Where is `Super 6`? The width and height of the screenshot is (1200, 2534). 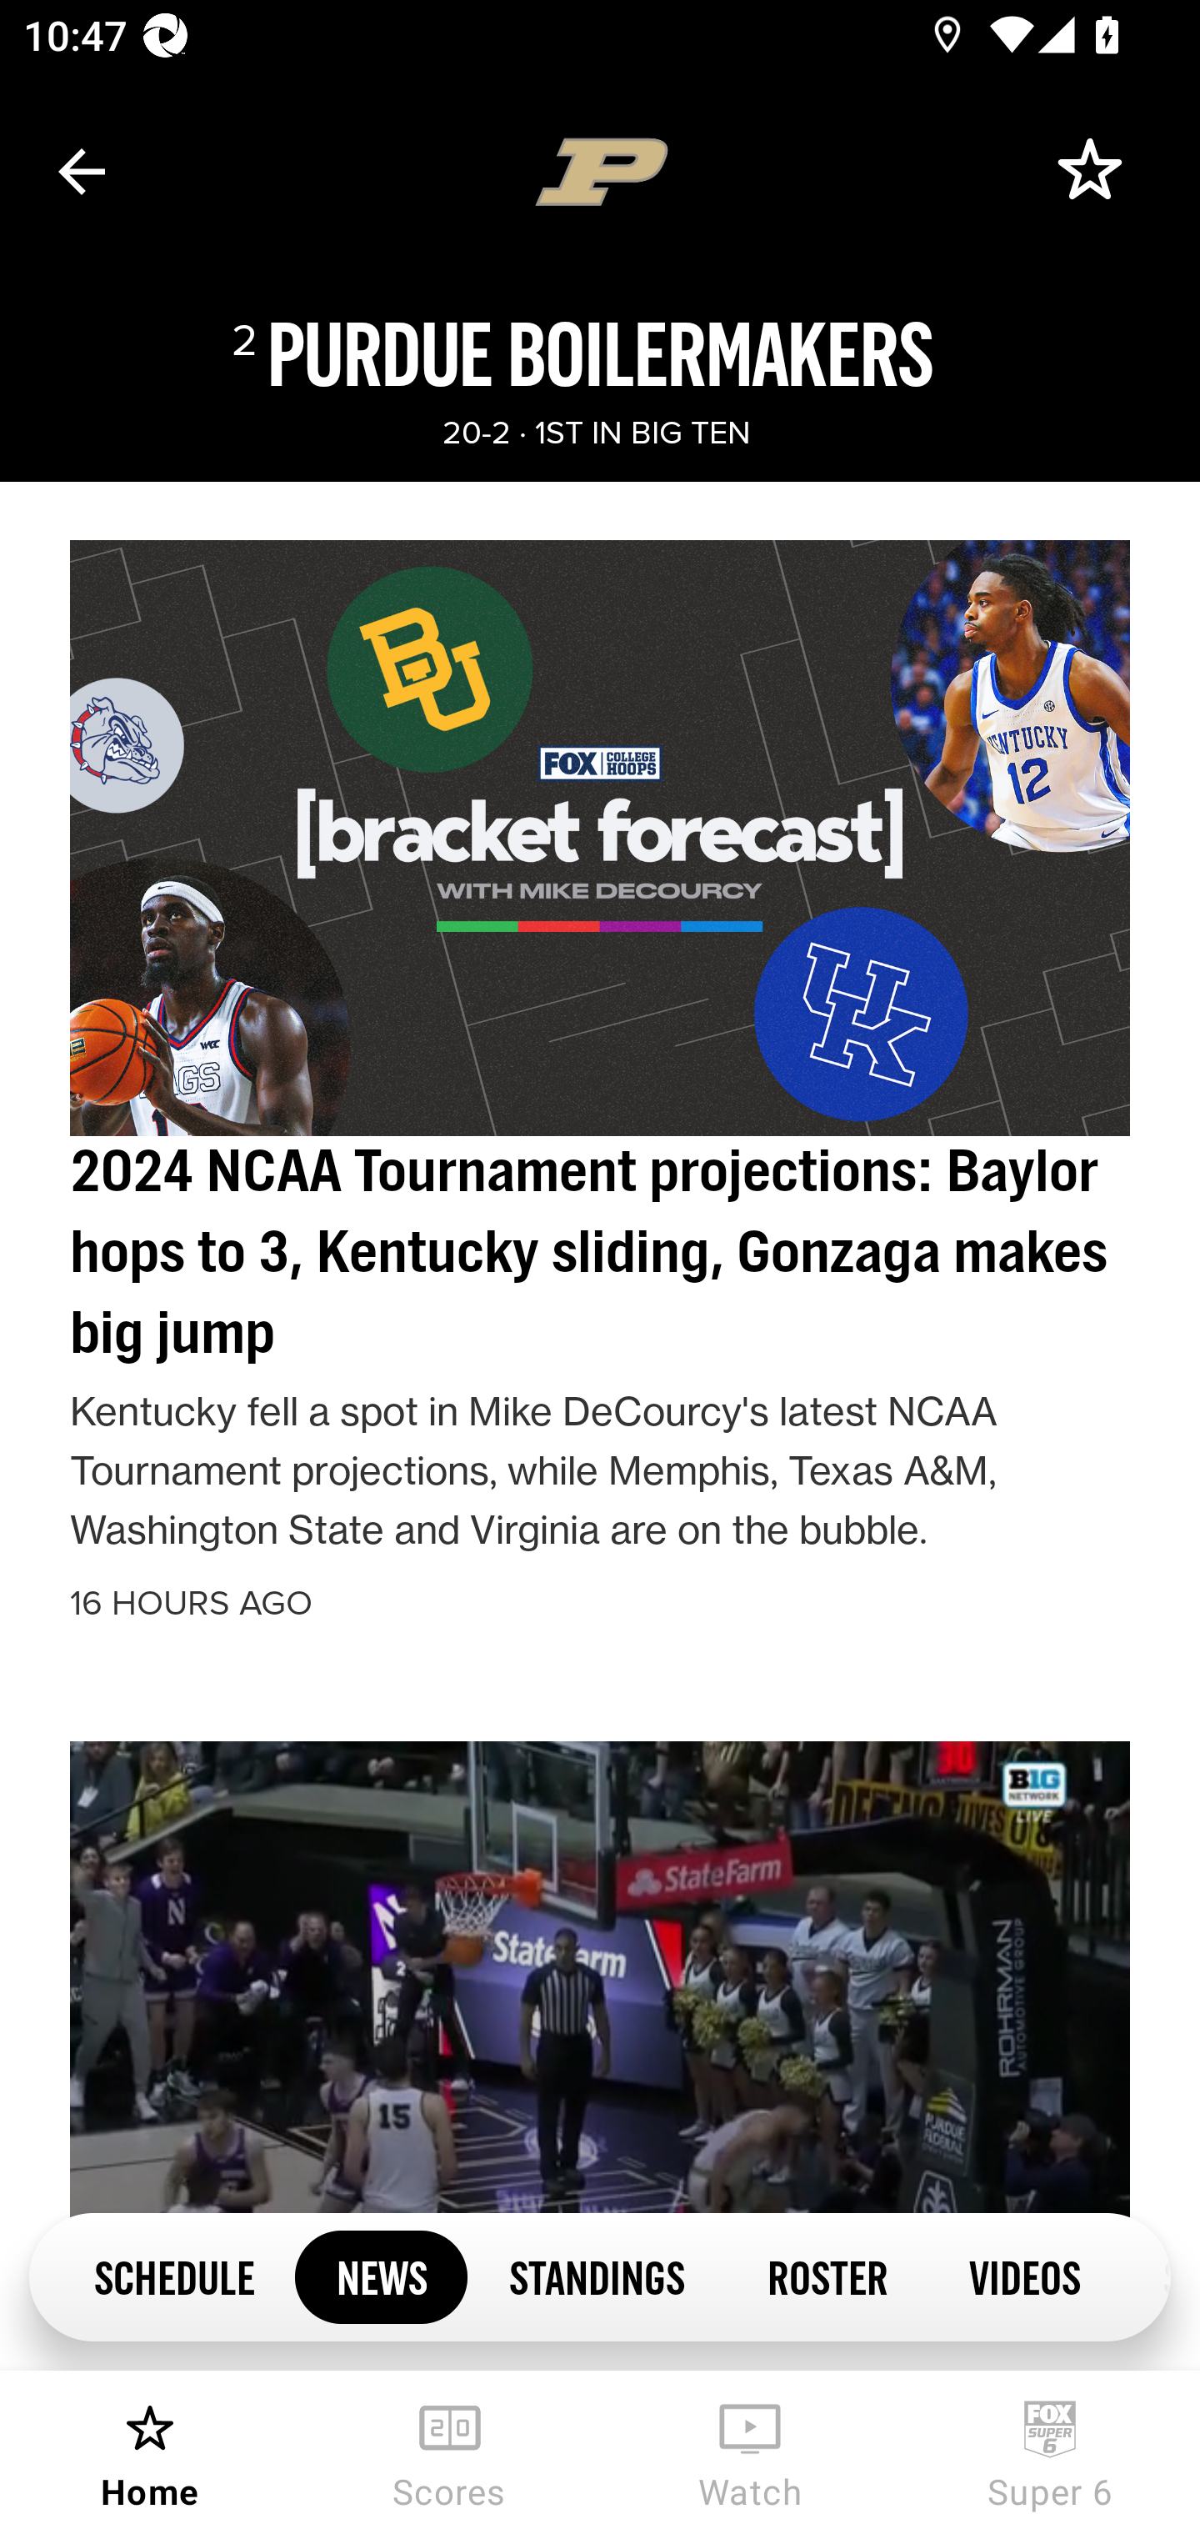
Super 6 is located at coordinates (1050, 2452).